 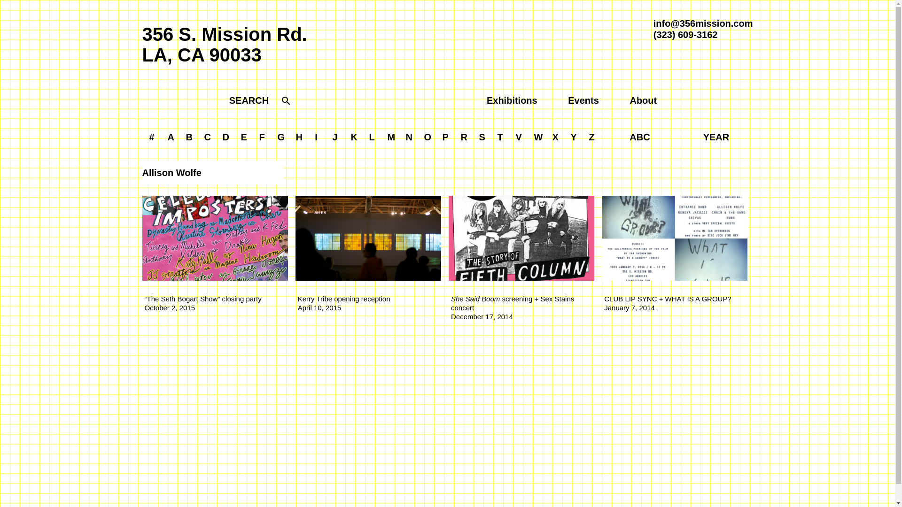 I want to click on N, so click(x=409, y=137).